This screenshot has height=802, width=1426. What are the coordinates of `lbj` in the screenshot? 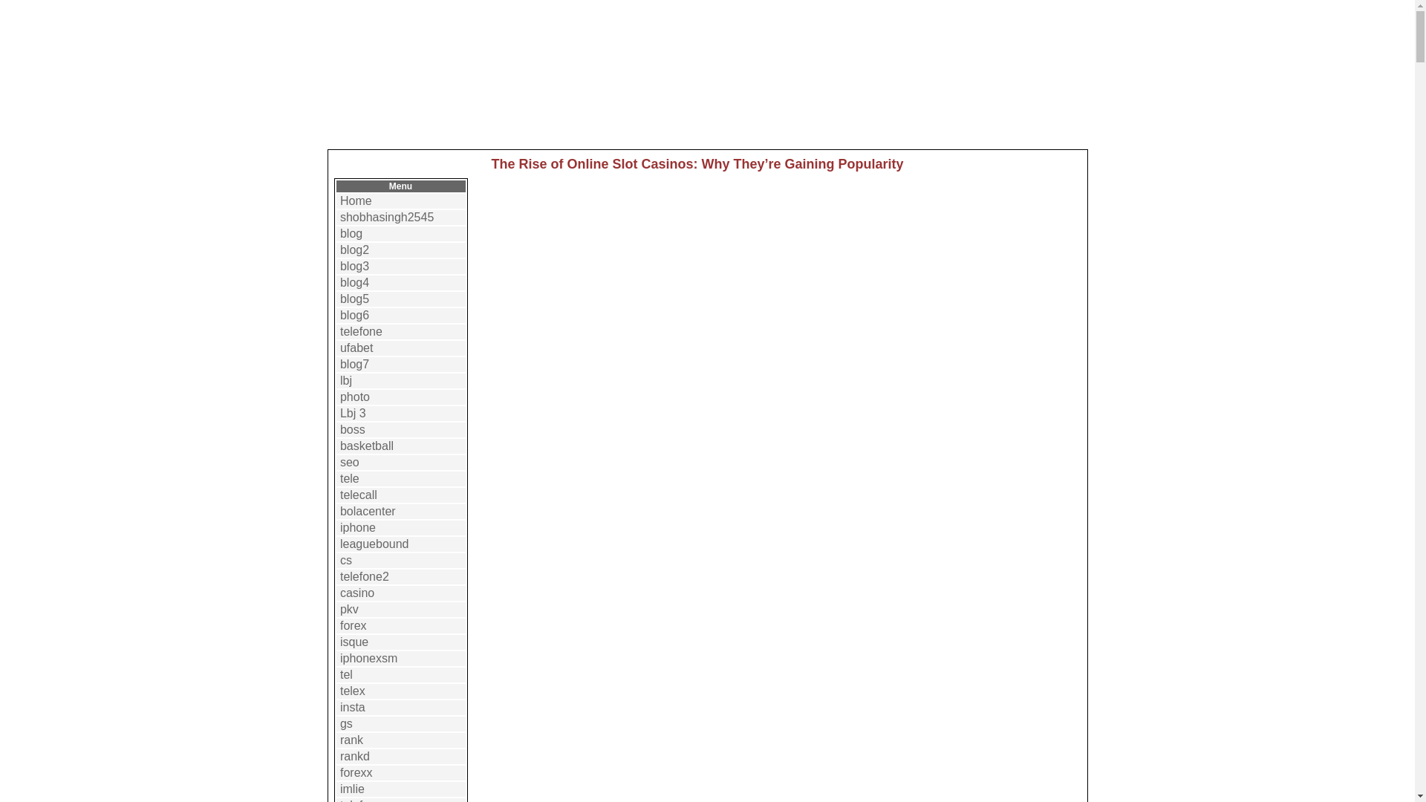 It's located at (346, 380).